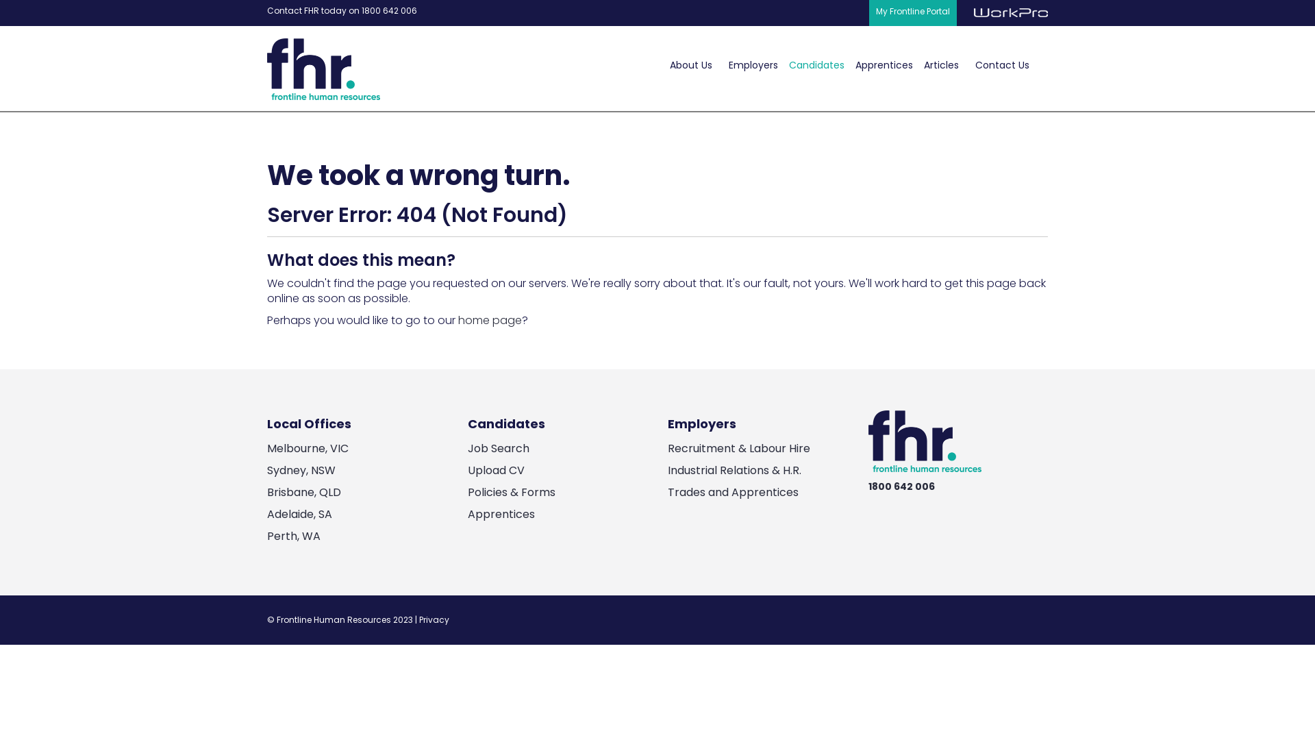 This screenshot has height=740, width=1315. I want to click on Industrial Relations & H.R., so click(734, 470).